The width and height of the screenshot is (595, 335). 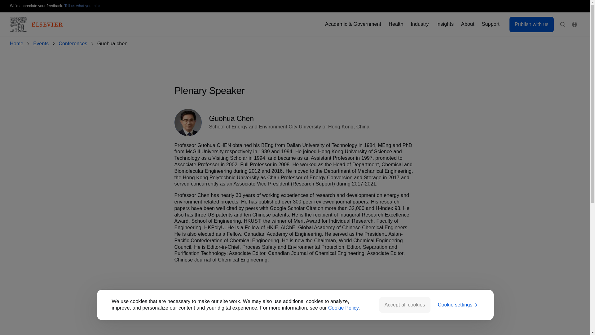 I want to click on Insights, so click(x=445, y=24).